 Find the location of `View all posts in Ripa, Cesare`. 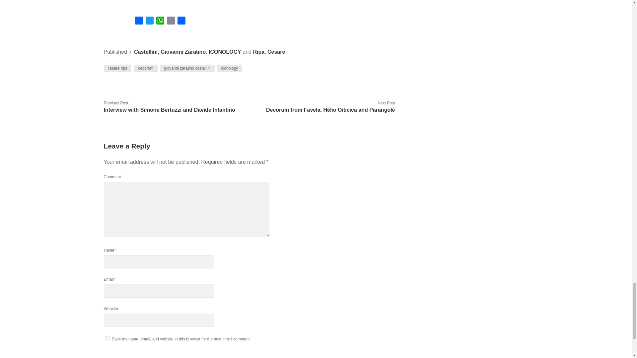

View all posts in Ripa, Cesare is located at coordinates (269, 52).